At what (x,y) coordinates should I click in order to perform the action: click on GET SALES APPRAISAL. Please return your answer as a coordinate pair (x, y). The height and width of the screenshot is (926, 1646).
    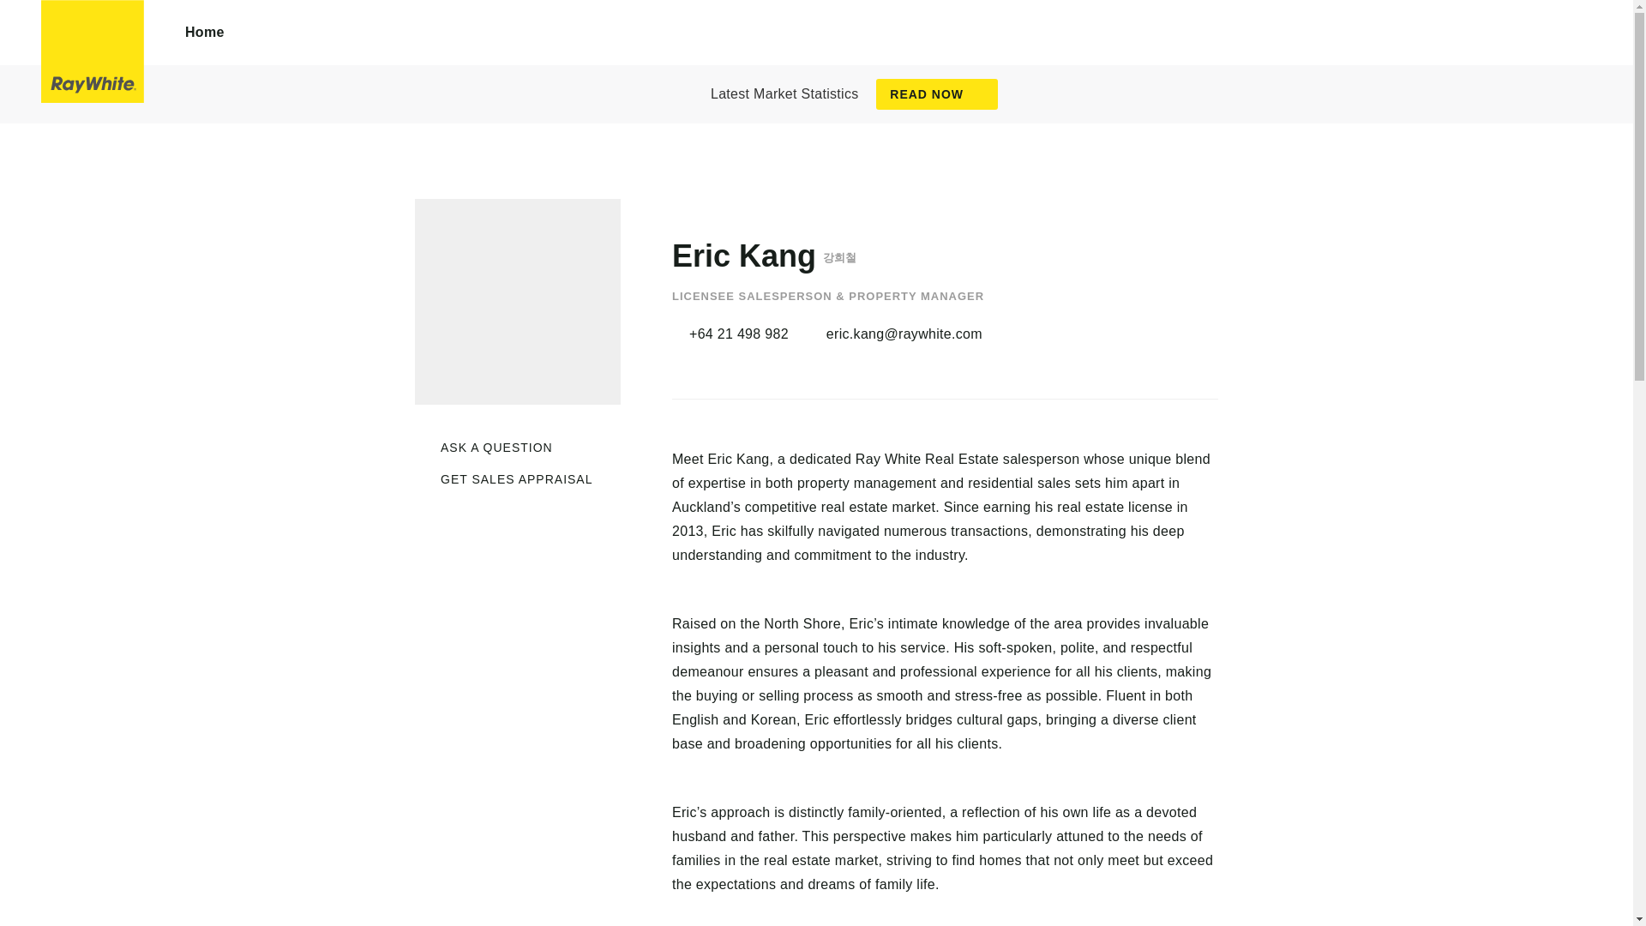
    Looking at the image, I should click on (503, 479).